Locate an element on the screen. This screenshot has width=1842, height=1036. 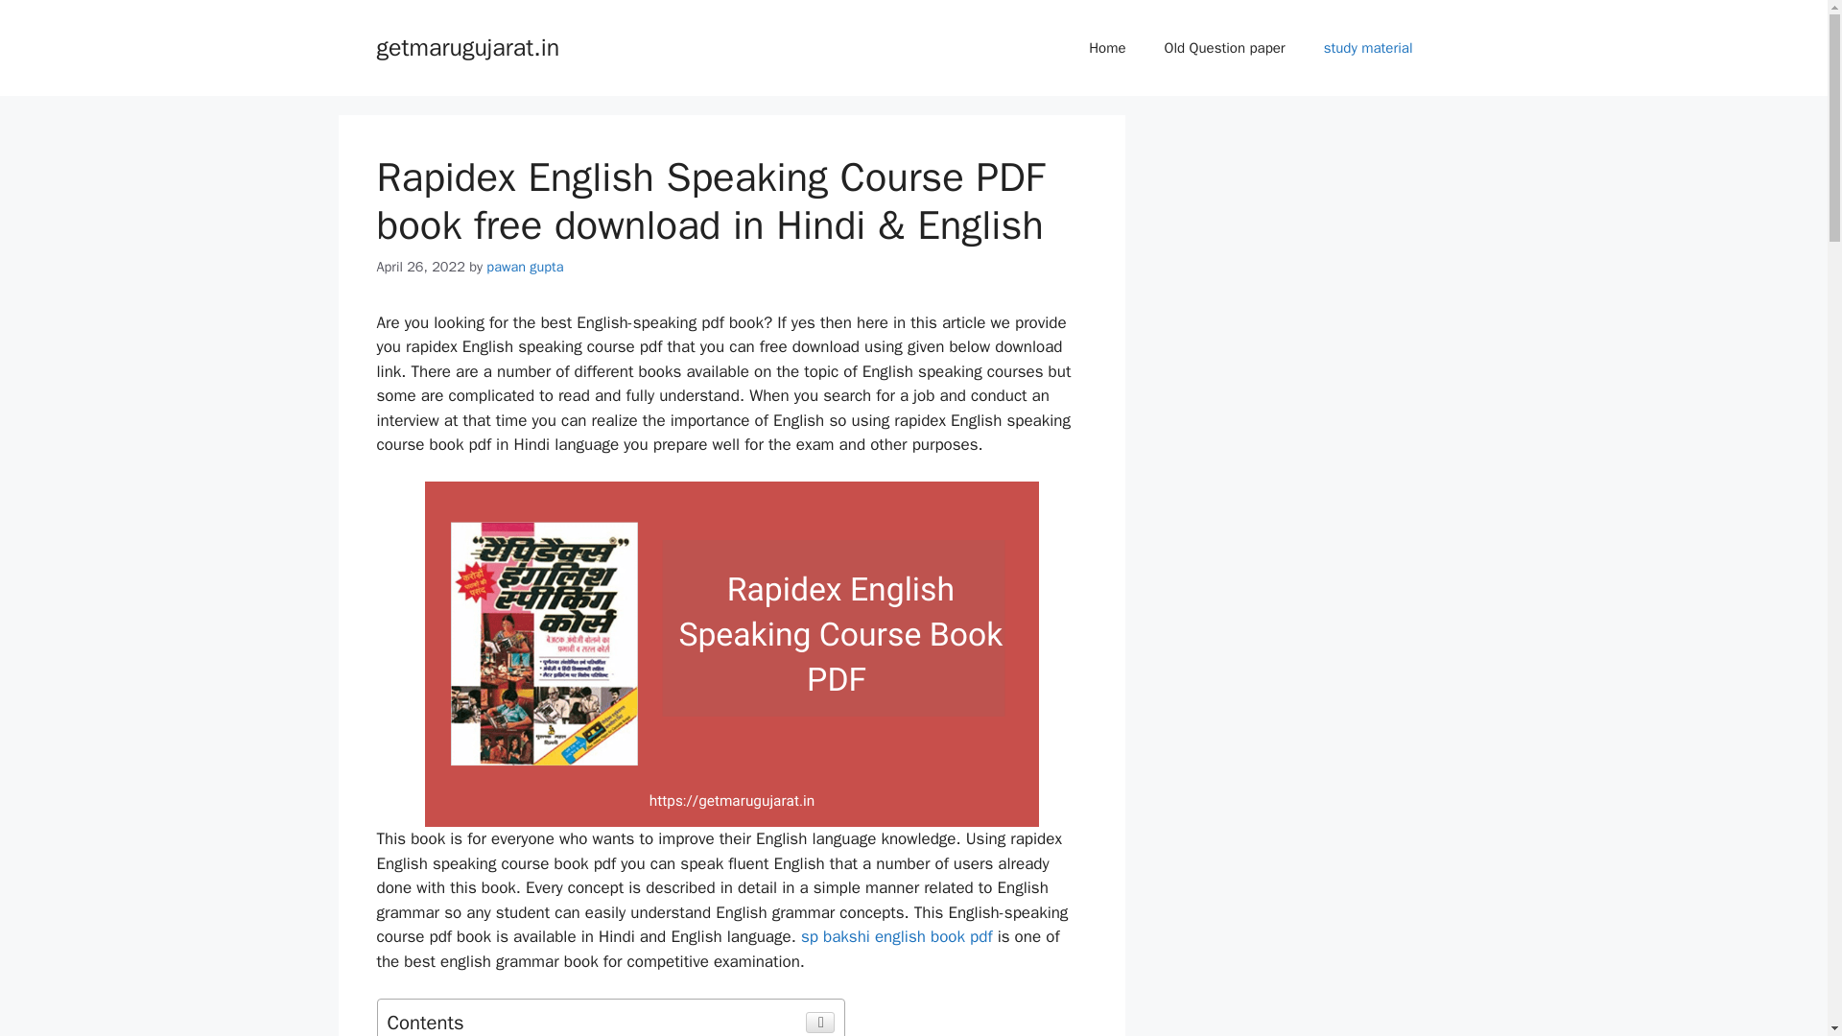
sp bakshi english book pdf is located at coordinates (896, 936).